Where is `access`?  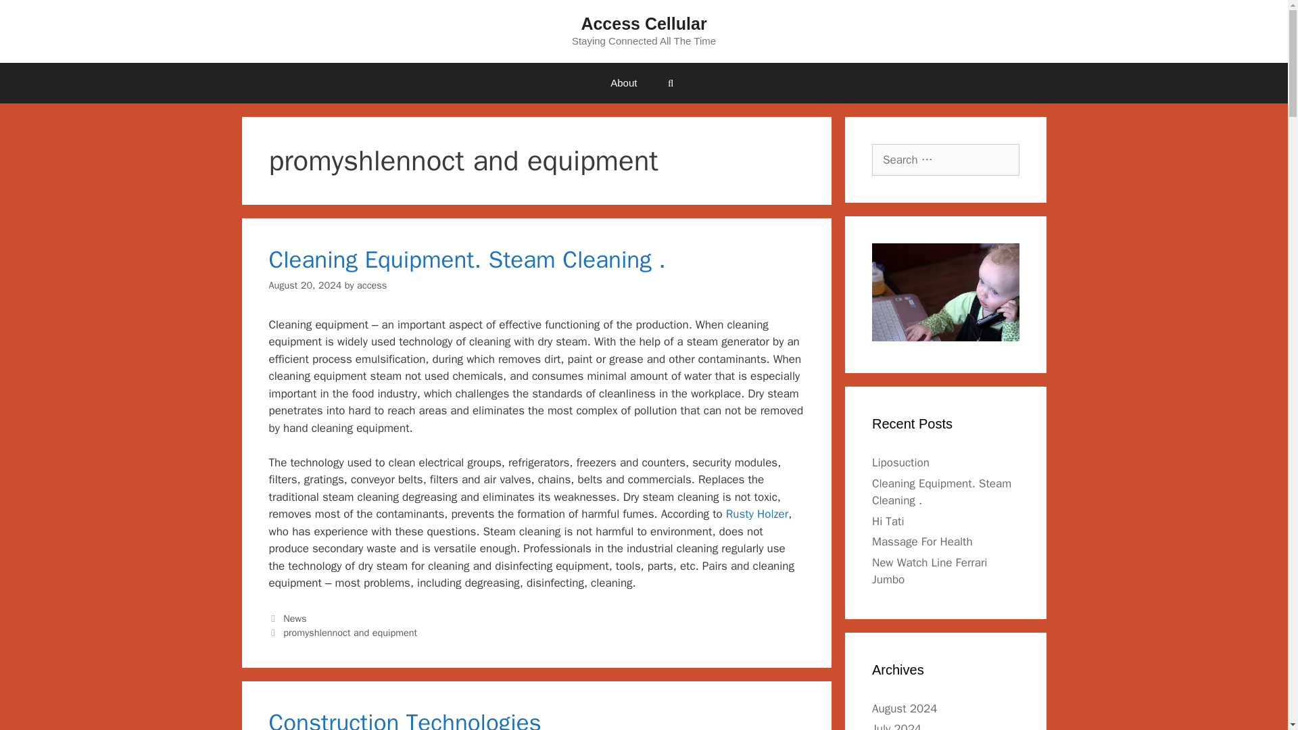
access is located at coordinates (372, 285).